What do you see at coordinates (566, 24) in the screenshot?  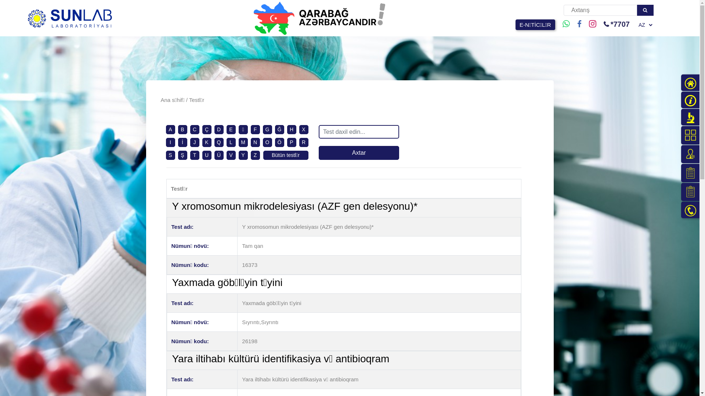 I see `WhatsApp` at bounding box center [566, 24].